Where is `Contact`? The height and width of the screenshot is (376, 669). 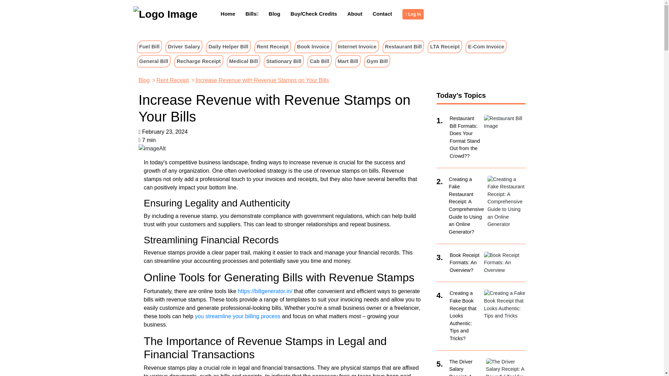 Contact is located at coordinates (382, 14).